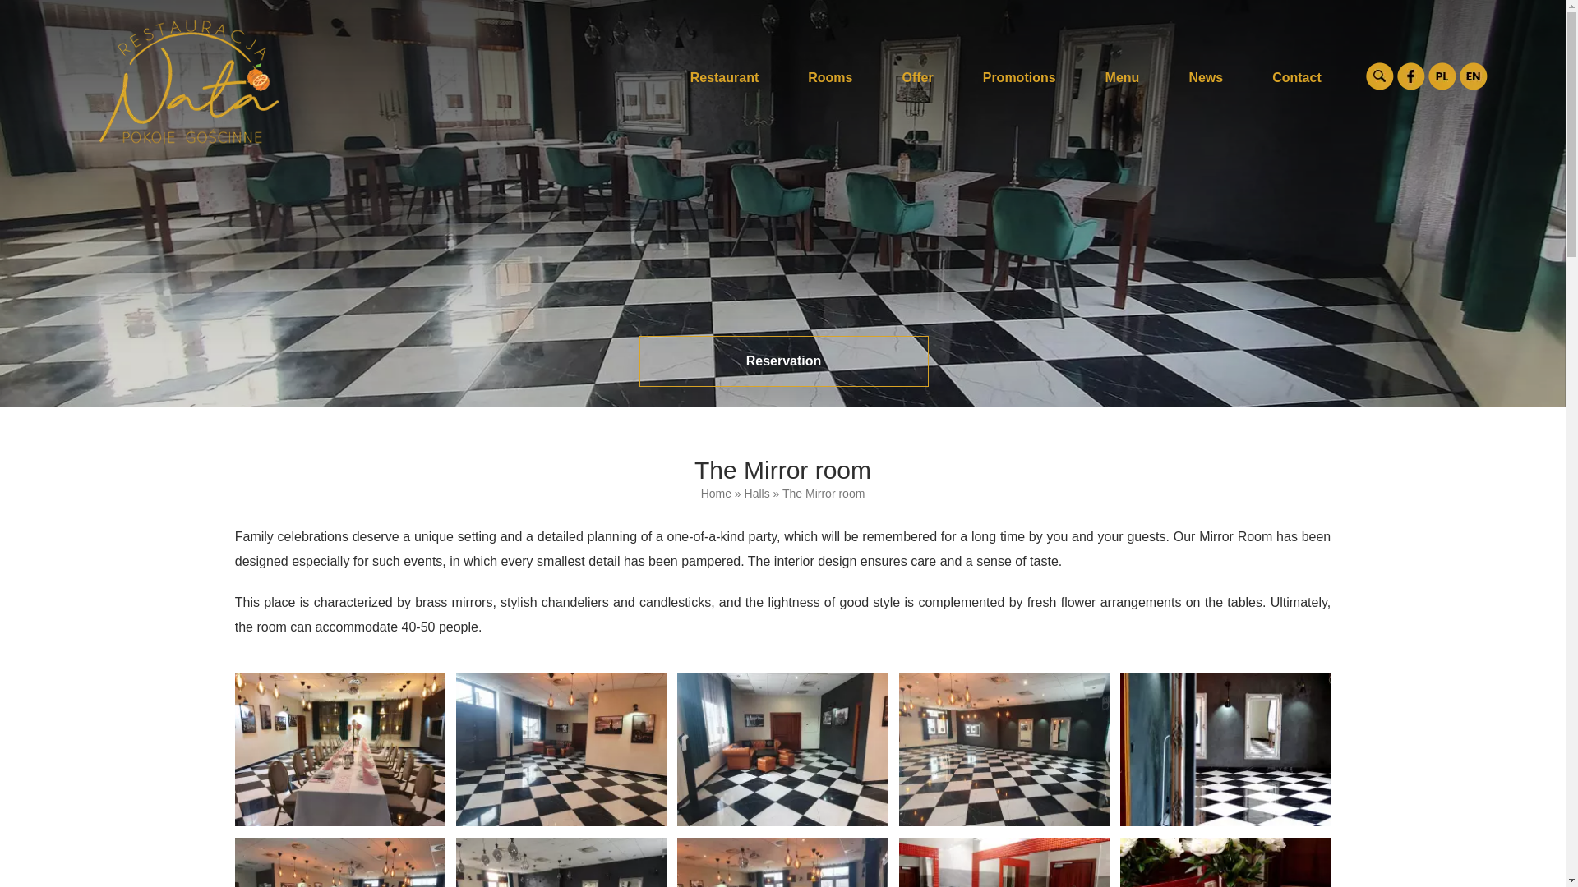  Describe the element at coordinates (830, 77) in the screenshot. I see `Rooms` at that location.